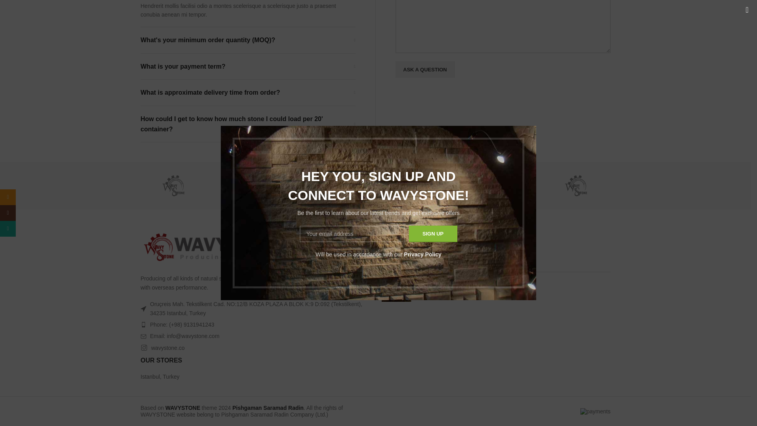  Describe the element at coordinates (425, 69) in the screenshot. I see `ASK A QUESTION` at that location.